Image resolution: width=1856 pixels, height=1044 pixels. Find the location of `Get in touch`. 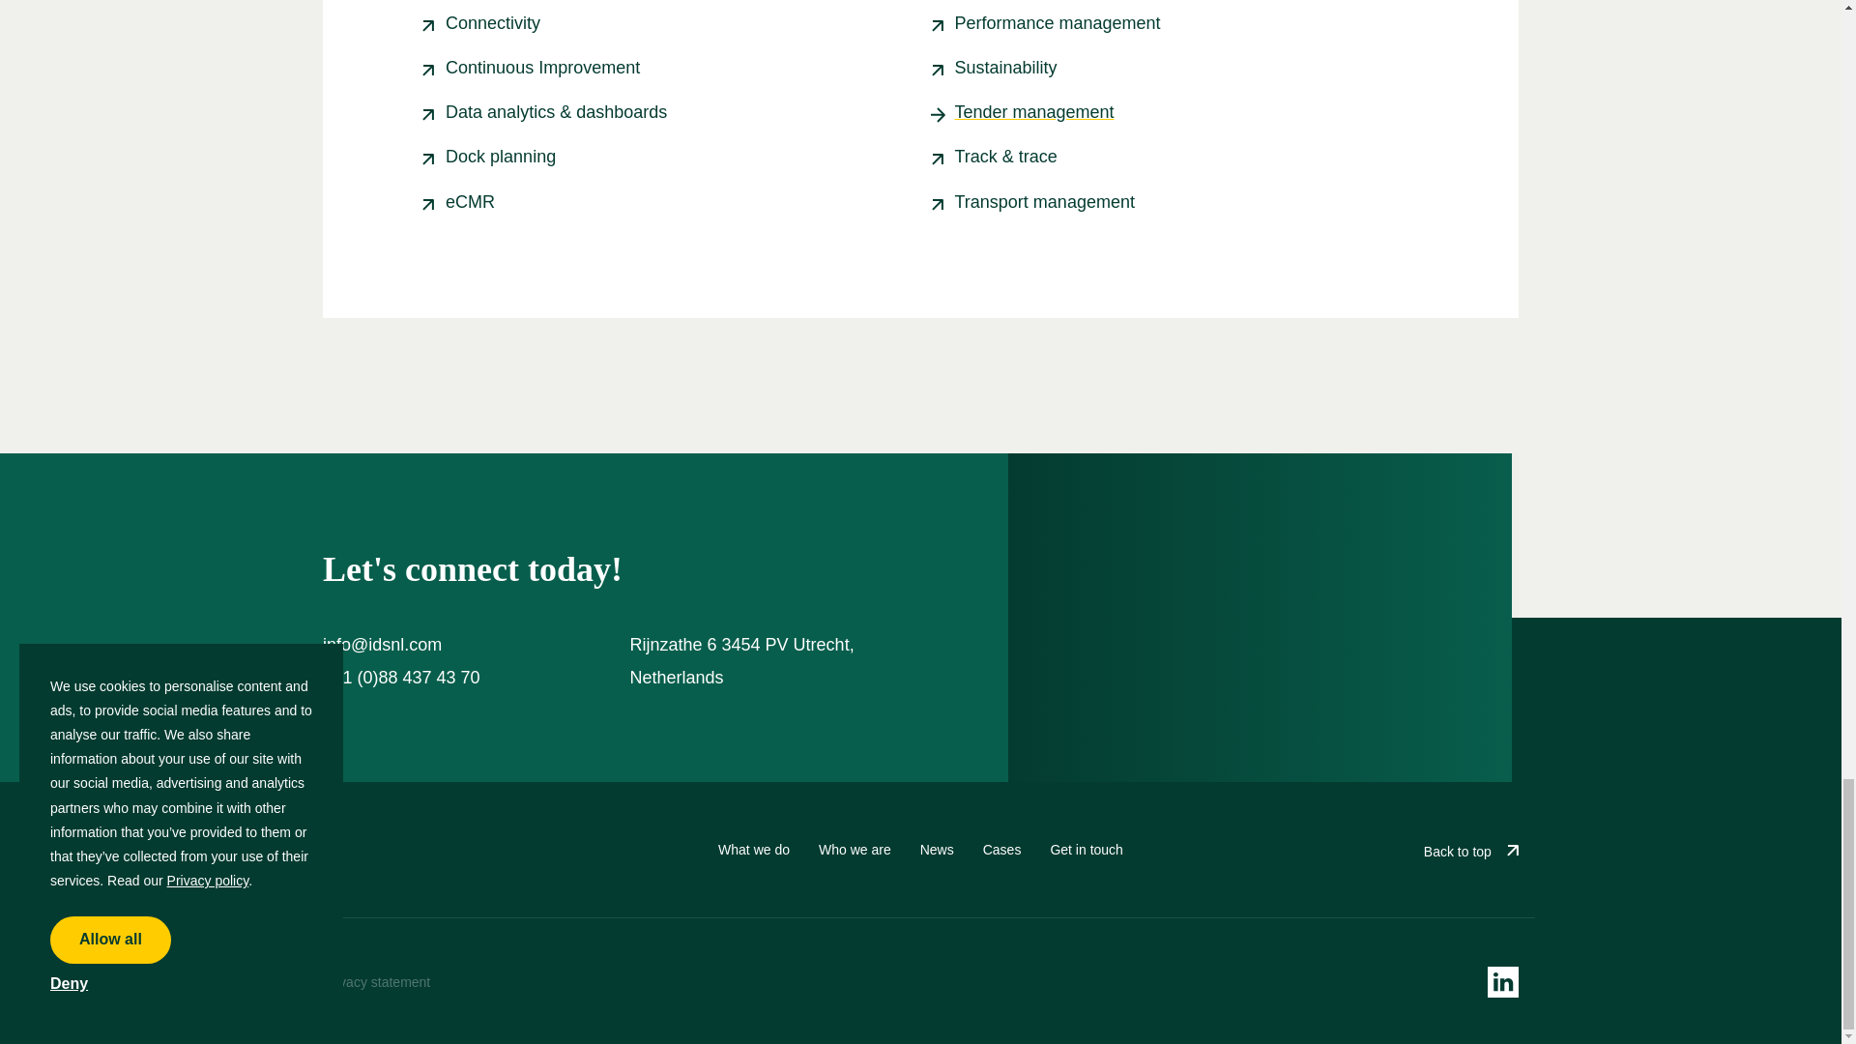

Get in touch is located at coordinates (1087, 849).